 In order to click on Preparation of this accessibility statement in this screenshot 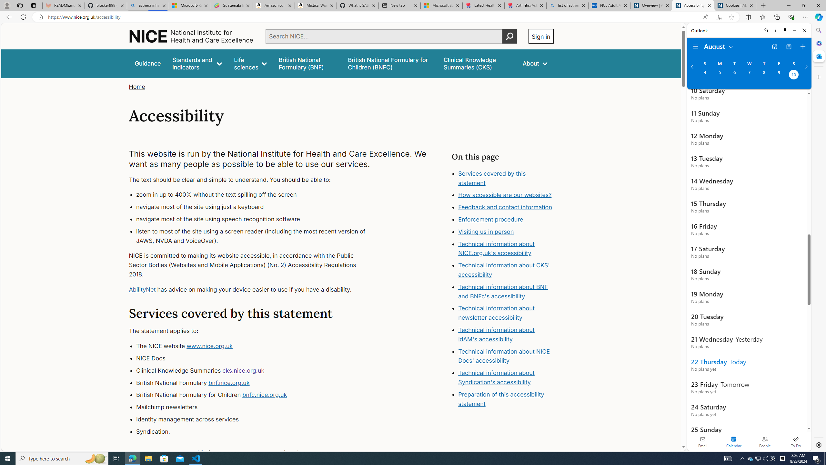, I will do `click(506, 399)`.